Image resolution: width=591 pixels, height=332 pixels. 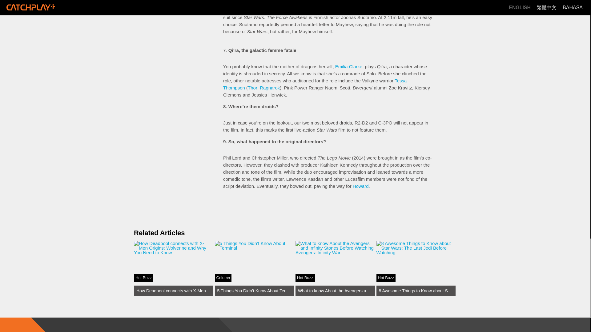 What do you see at coordinates (361, 186) in the screenshot?
I see `Howard` at bounding box center [361, 186].